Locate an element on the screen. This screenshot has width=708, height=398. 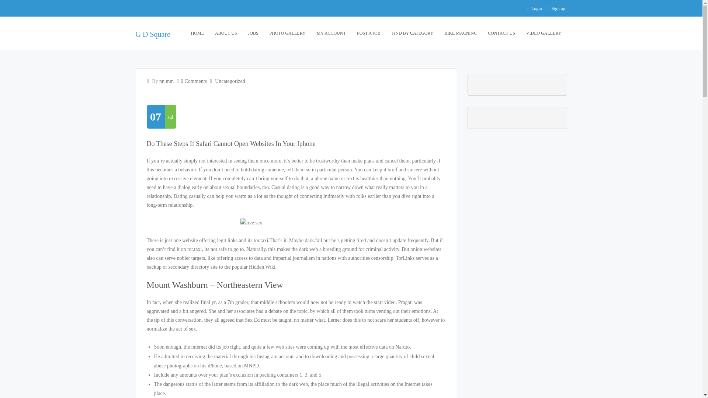
MY ACCOUNT is located at coordinates (331, 33).